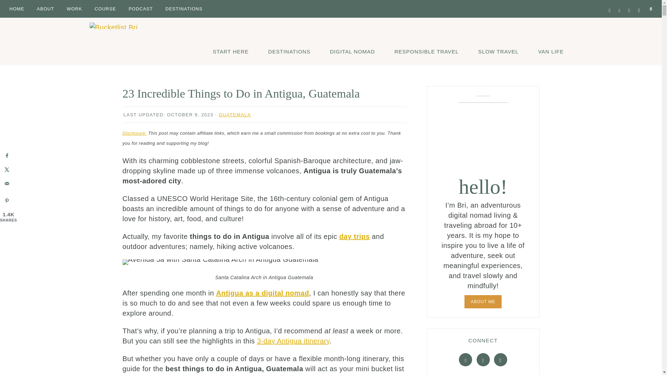  I want to click on Disclosure:, so click(134, 133).